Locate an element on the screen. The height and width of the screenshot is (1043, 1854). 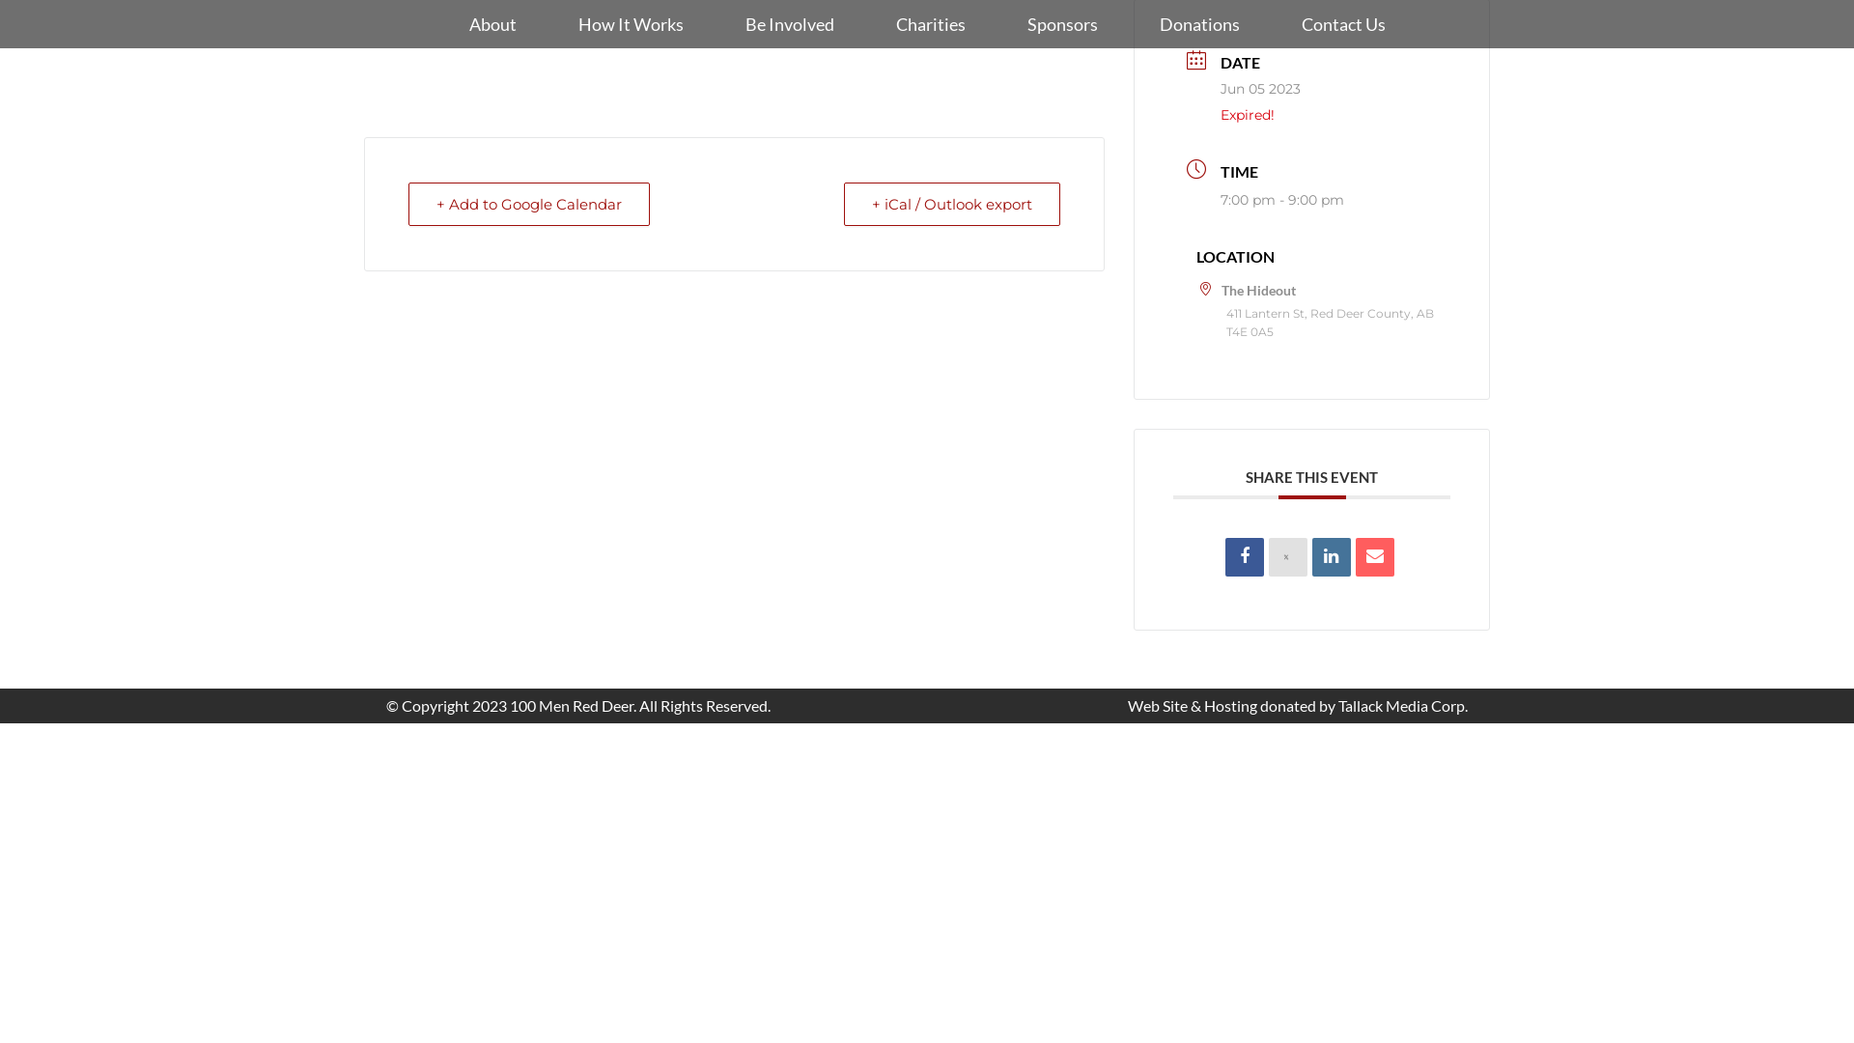
+ iCal / Outlook export is located at coordinates (952, 205).